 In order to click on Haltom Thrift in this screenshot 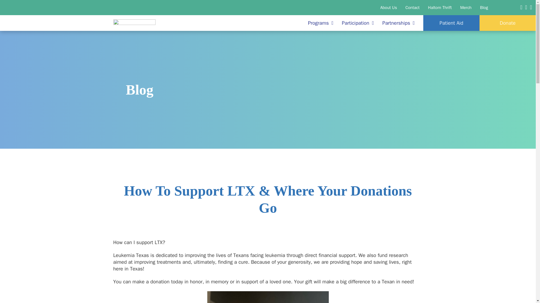, I will do `click(440, 7)`.